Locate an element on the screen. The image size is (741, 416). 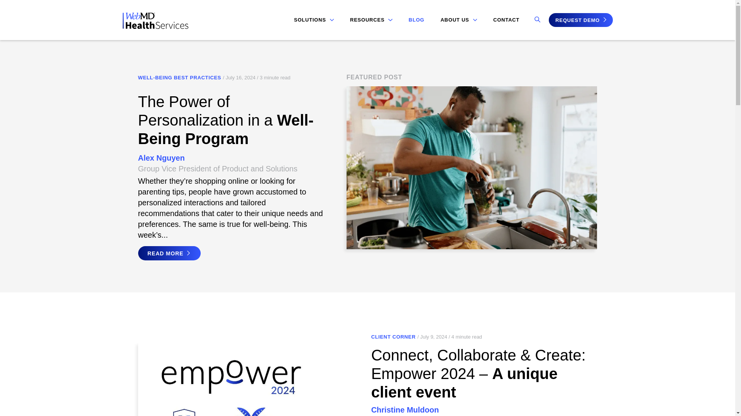
Alex Nguyen is located at coordinates (161, 158).